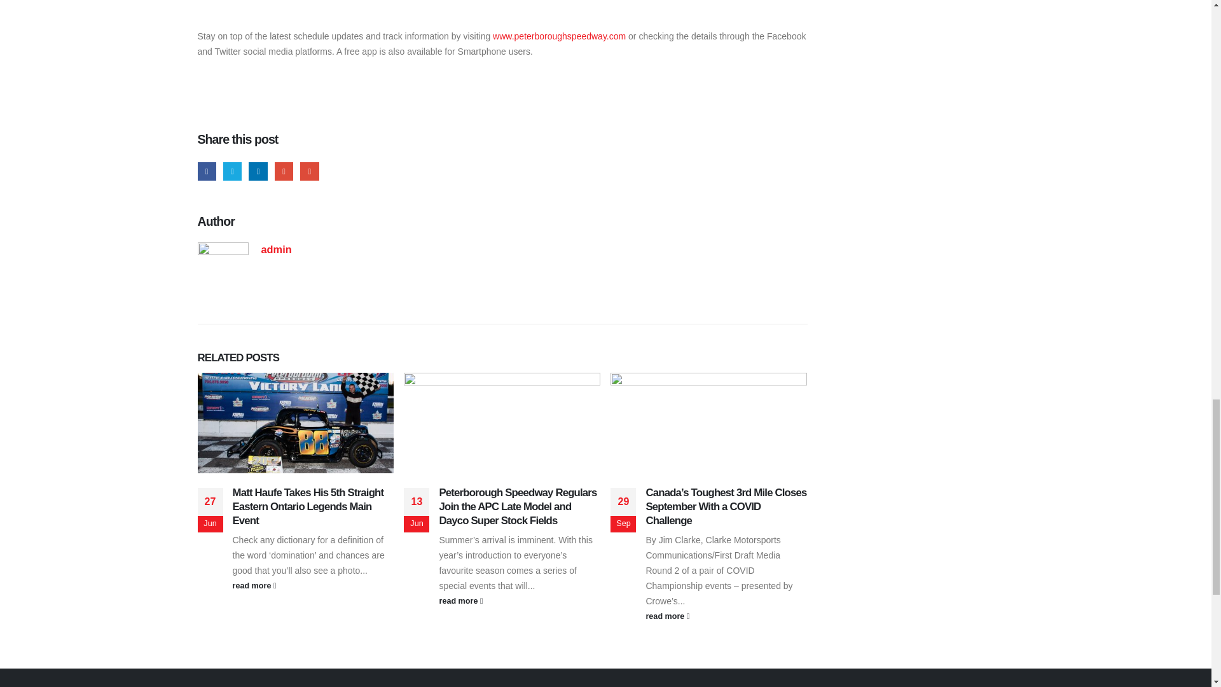 This screenshot has width=1221, height=687. Describe the element at coordinates (309, 171) in the screenshot. I see `Email` at that location.